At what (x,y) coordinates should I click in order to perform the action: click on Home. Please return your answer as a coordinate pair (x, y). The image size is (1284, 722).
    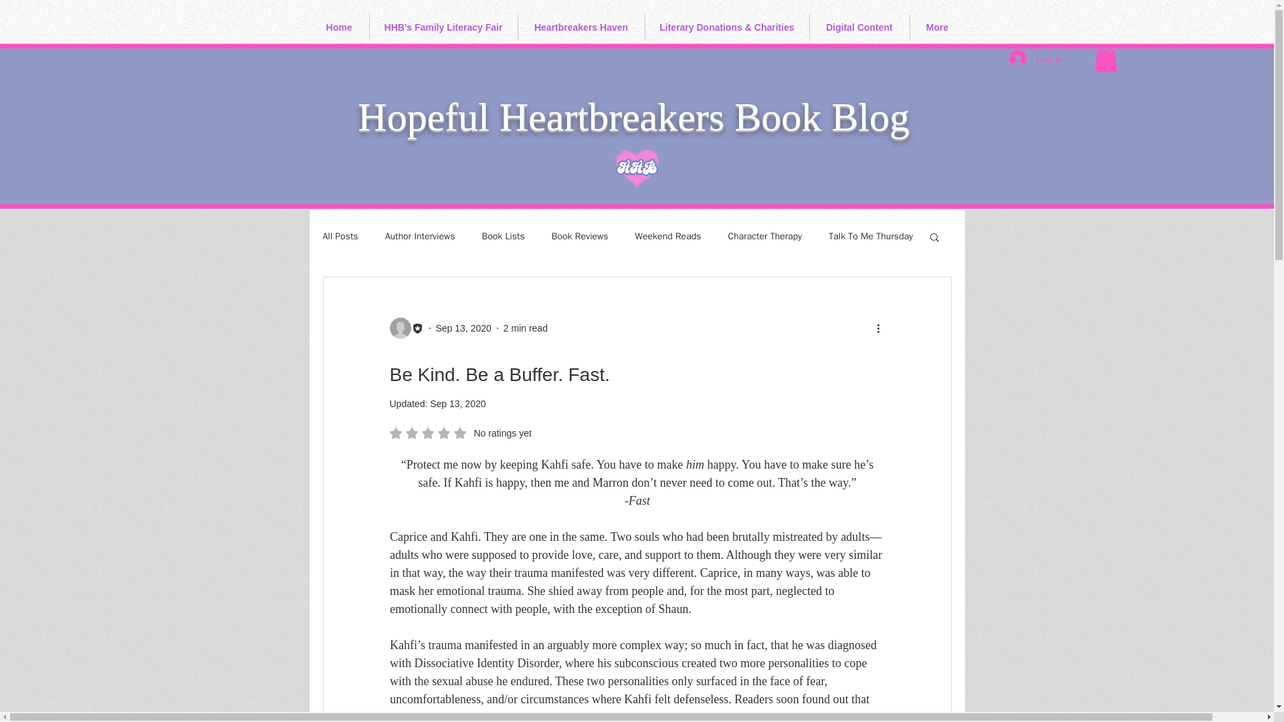
    Looking at the image, I should click on (338, 27).